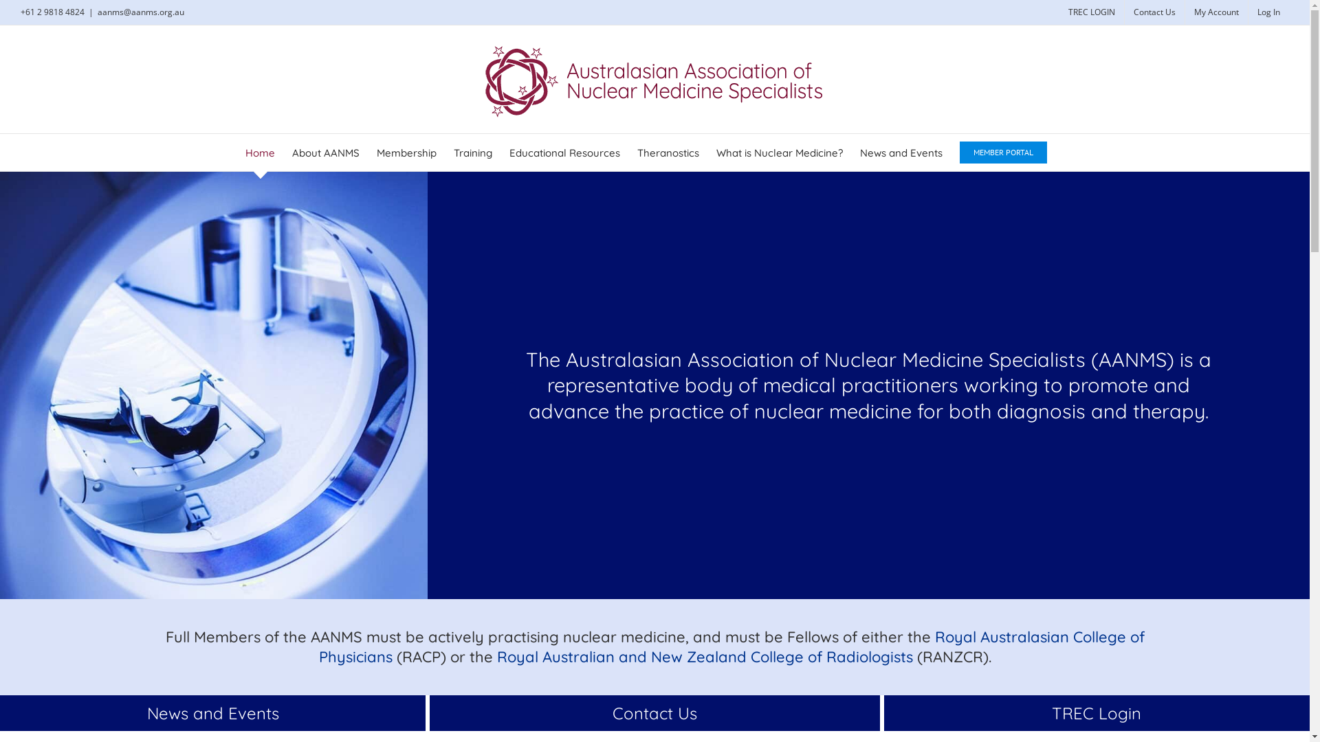 This screenshot has width=1320, height=742. I want to click on TREC LOGIN, so click(1092, 12).